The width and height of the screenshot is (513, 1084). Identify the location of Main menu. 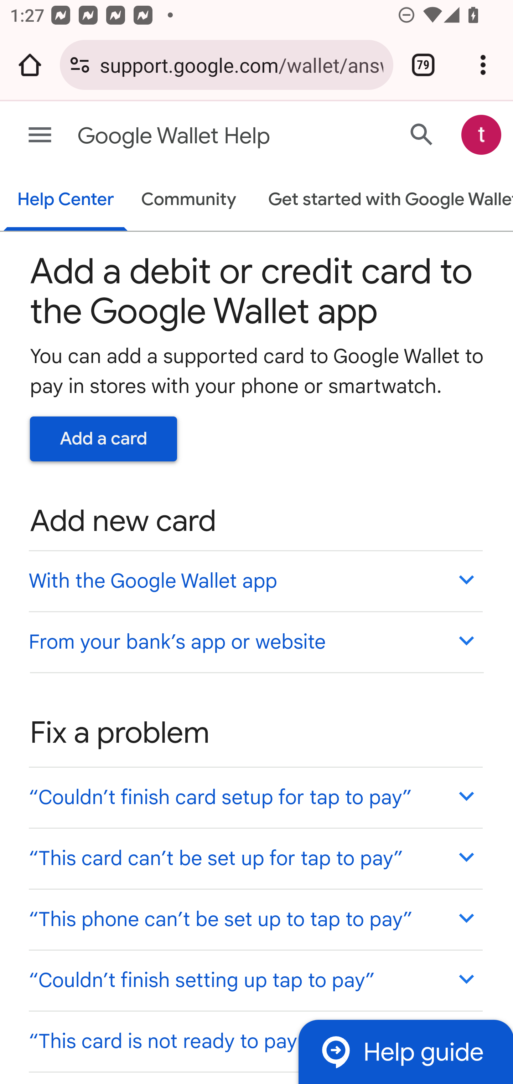
(40, 135).